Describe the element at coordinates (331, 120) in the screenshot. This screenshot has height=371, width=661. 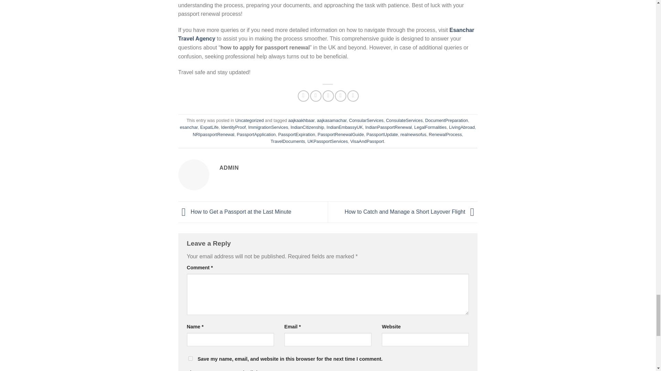
I see `aajkasamachar` at that location.